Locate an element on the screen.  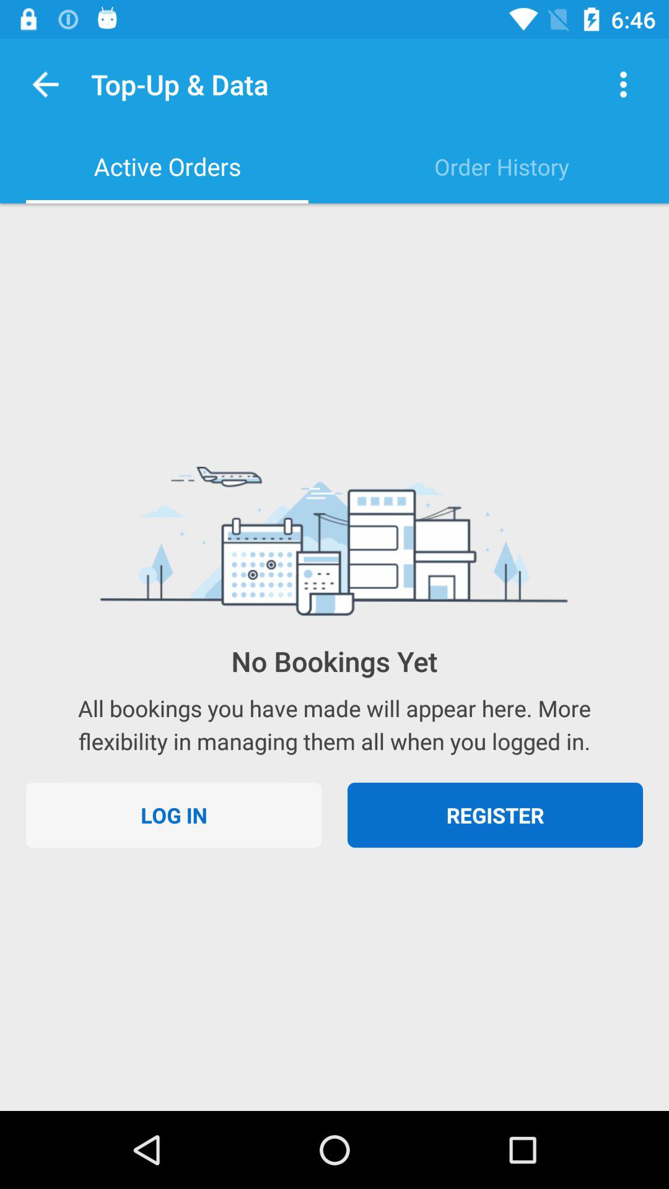
swipe to register is located at coordinates (496, 815).